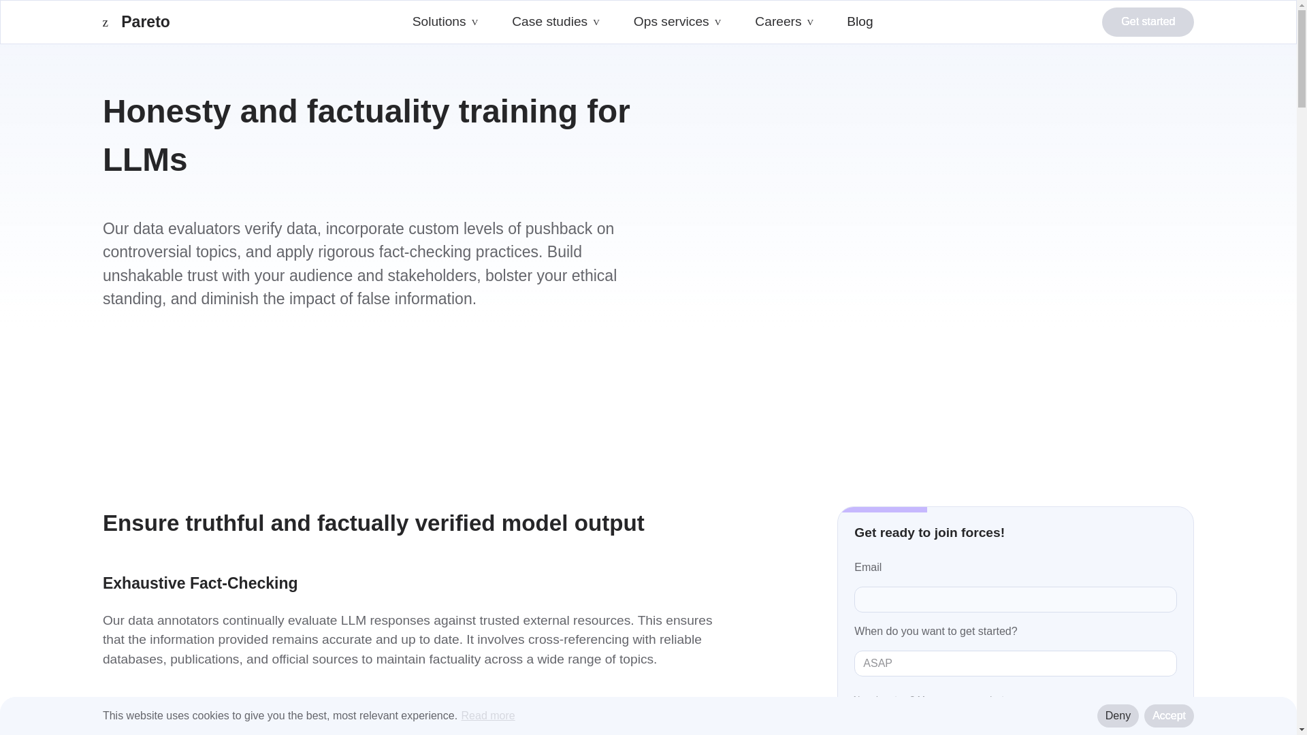 Image resolution: width=1307 pixels, height=735 pixels. What do you see at coordinates (677, 22) in the screenshot?
I see `Solutions` at bounding box center [677, 22].